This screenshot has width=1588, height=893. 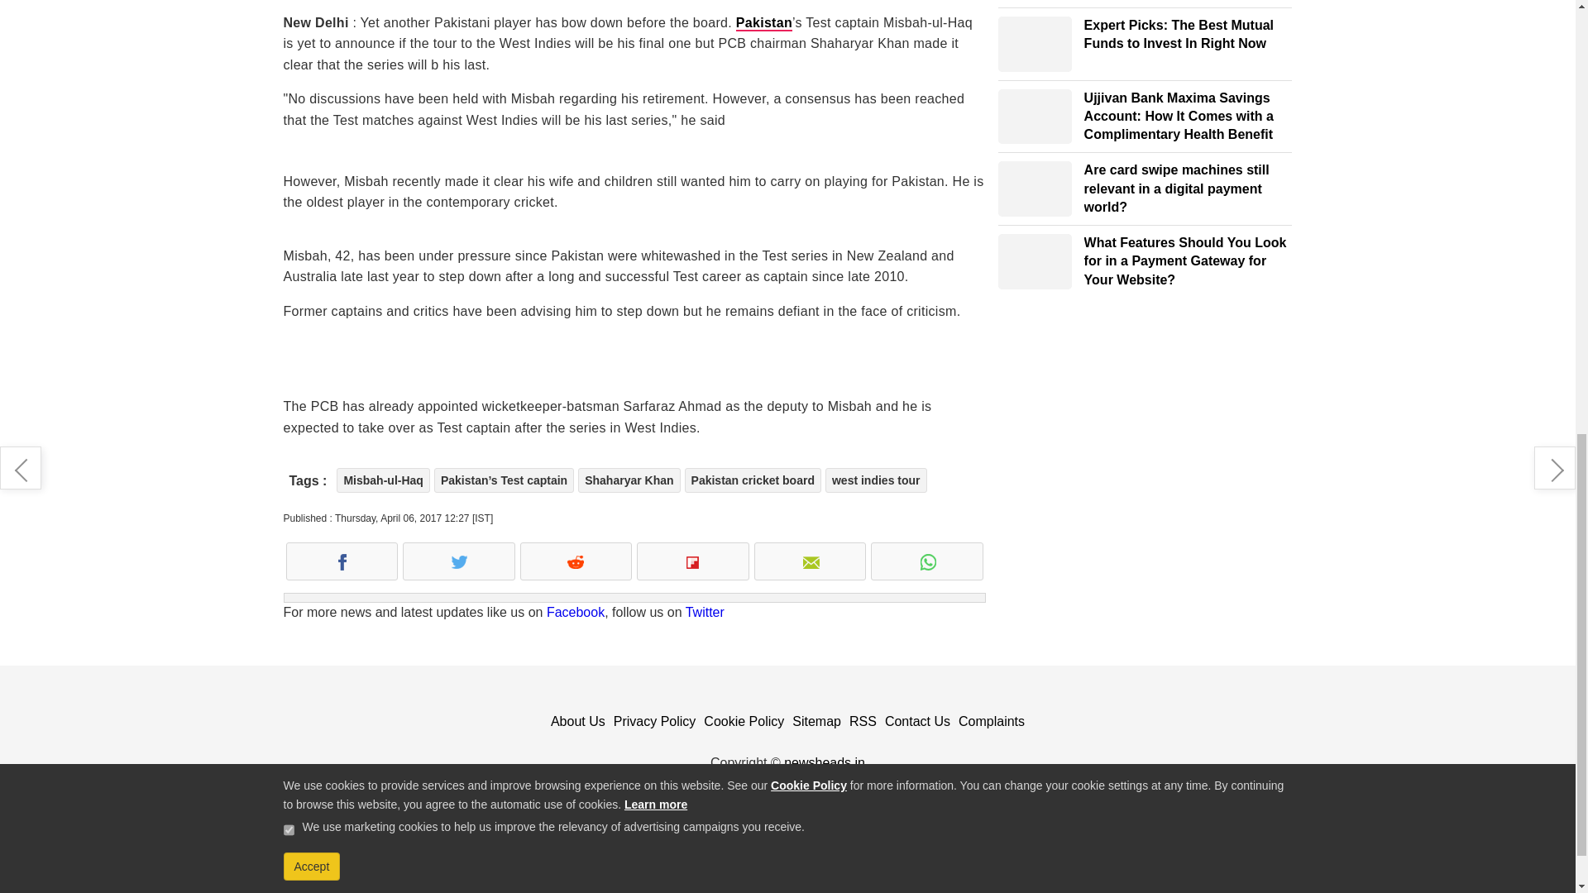 I want to click on Pakistan cricket board, so click(x=753, y=480).